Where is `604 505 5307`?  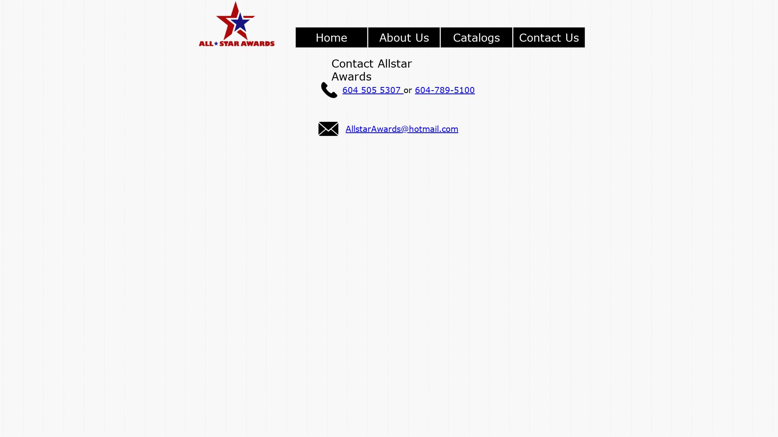
604 505 5307 is located at coordinates (373, 90).